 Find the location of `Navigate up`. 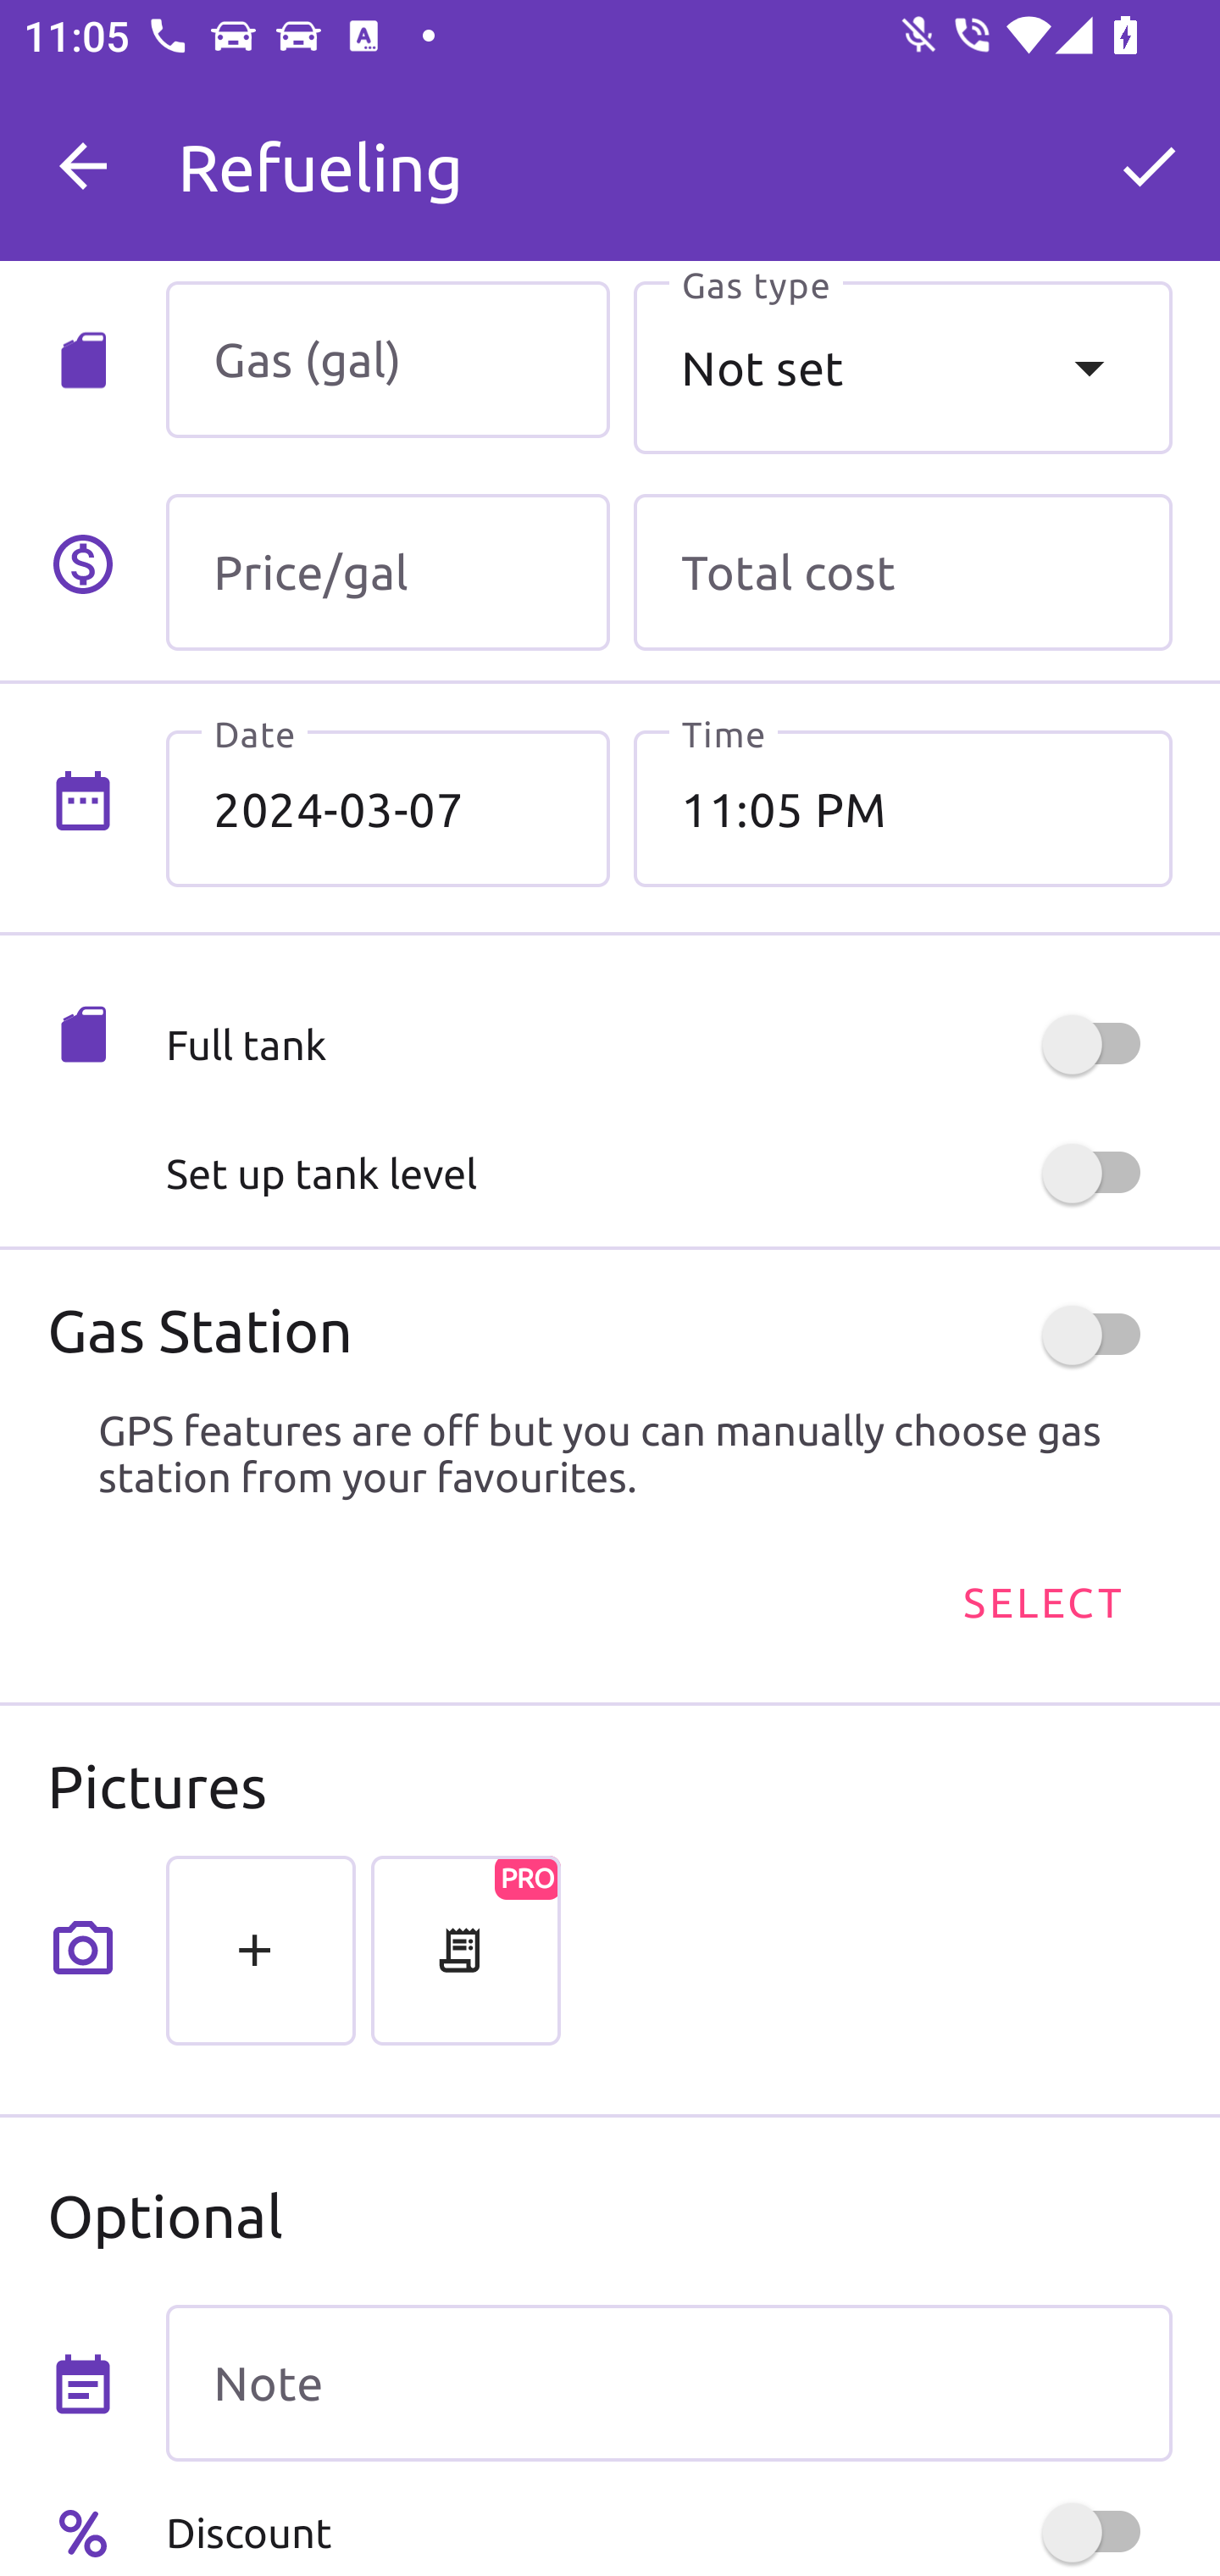

Navigate up is located at coordinates (83, 166).